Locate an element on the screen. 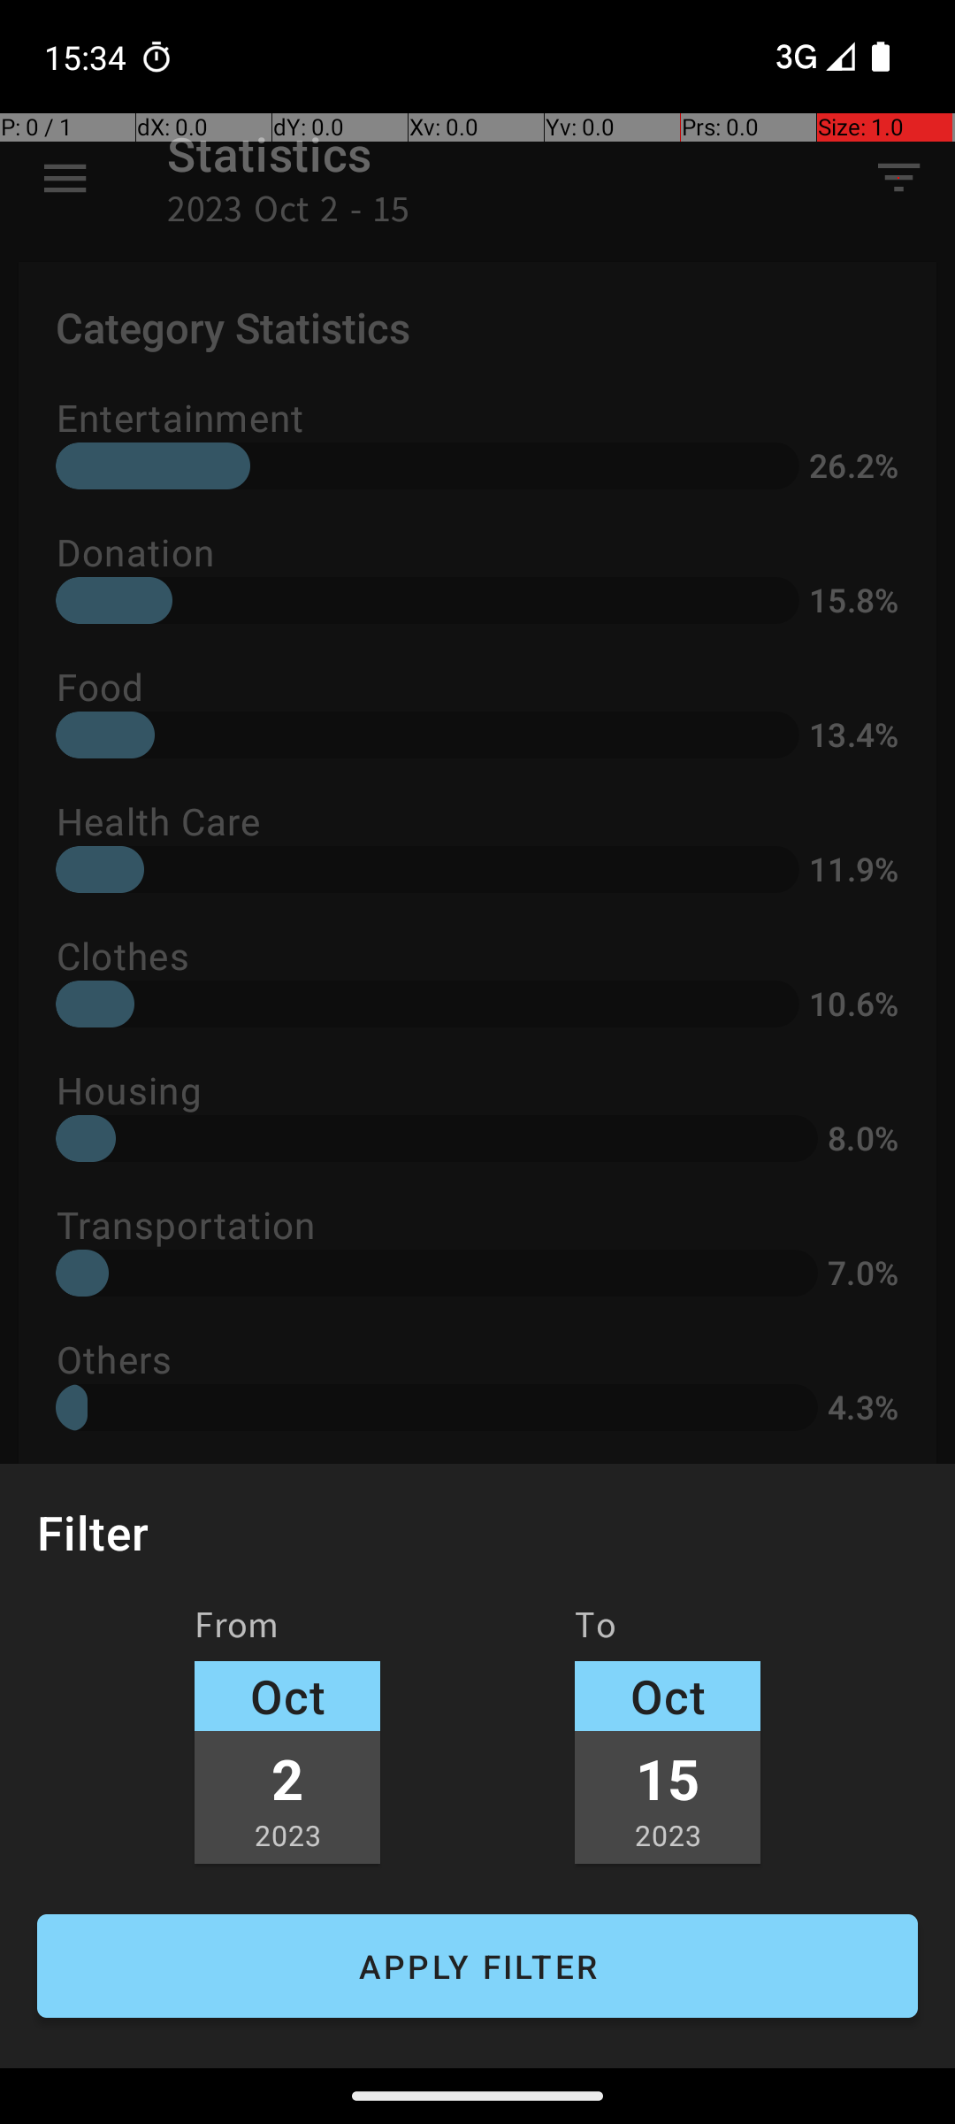 The width and height of the screenshot is (955, 2124). From is located at coordinates (237, 1631).